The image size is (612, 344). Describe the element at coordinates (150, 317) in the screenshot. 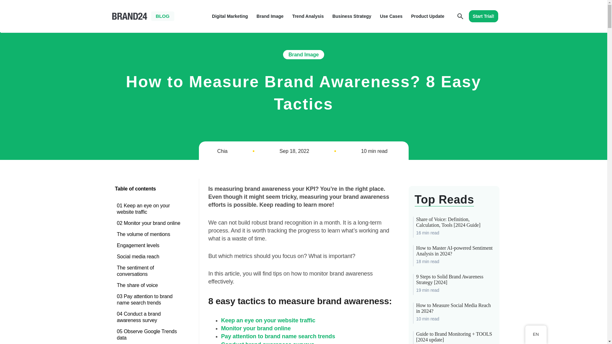

I see `04 Conduct a brand awareness survey` at that location.